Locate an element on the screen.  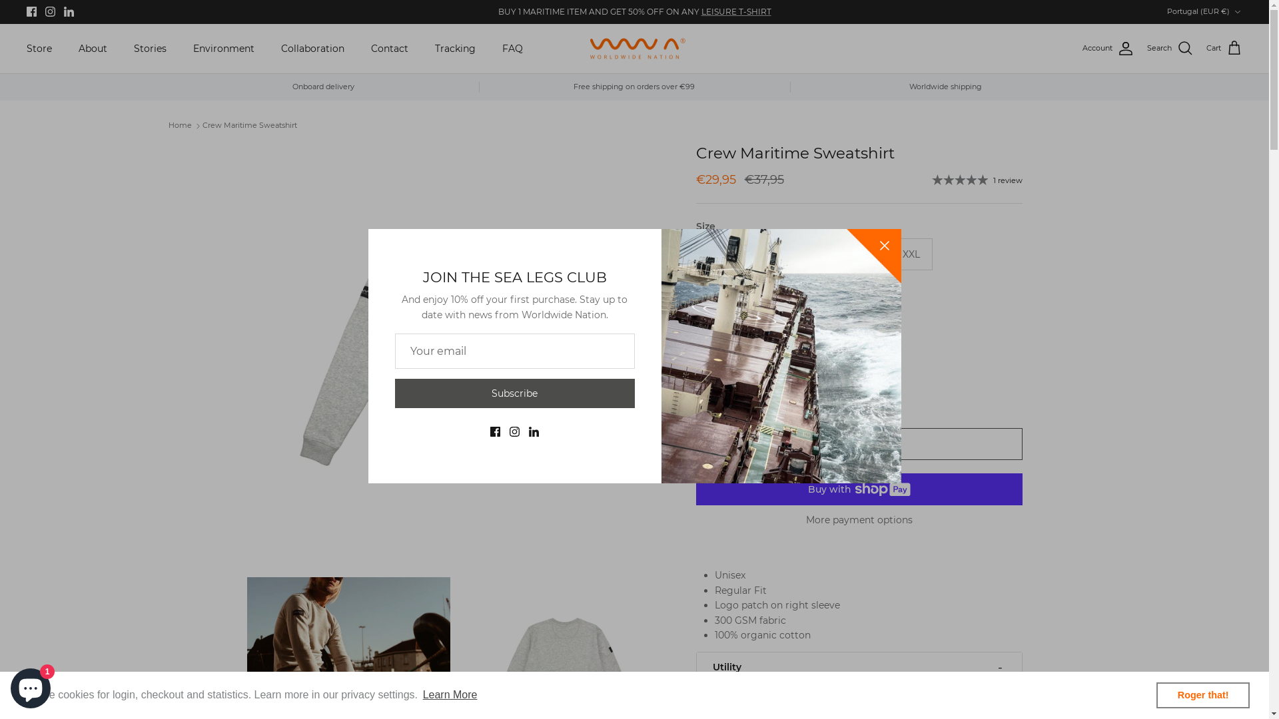
Environment is located at coordinates (224, 49).